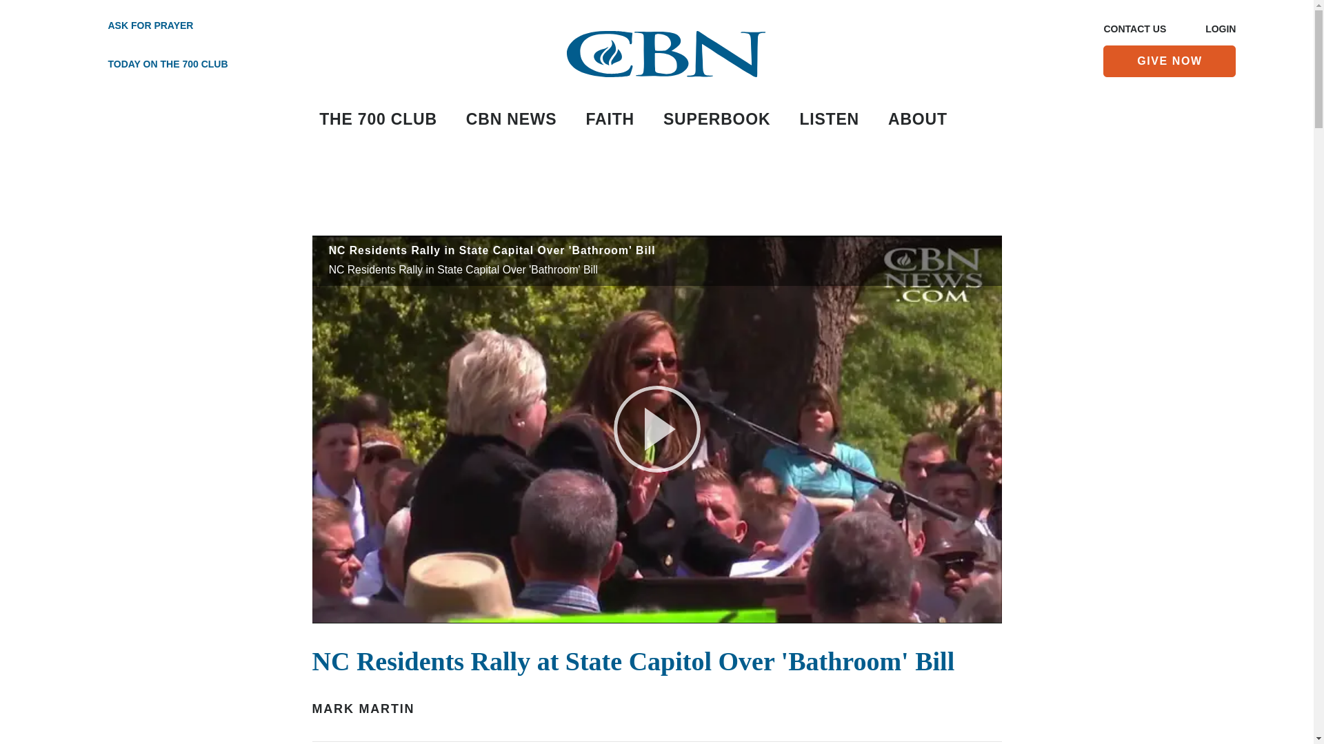 This screenshot has height=744, width=1324. I want to click on THE 700 CLUB, so click(378, 120).